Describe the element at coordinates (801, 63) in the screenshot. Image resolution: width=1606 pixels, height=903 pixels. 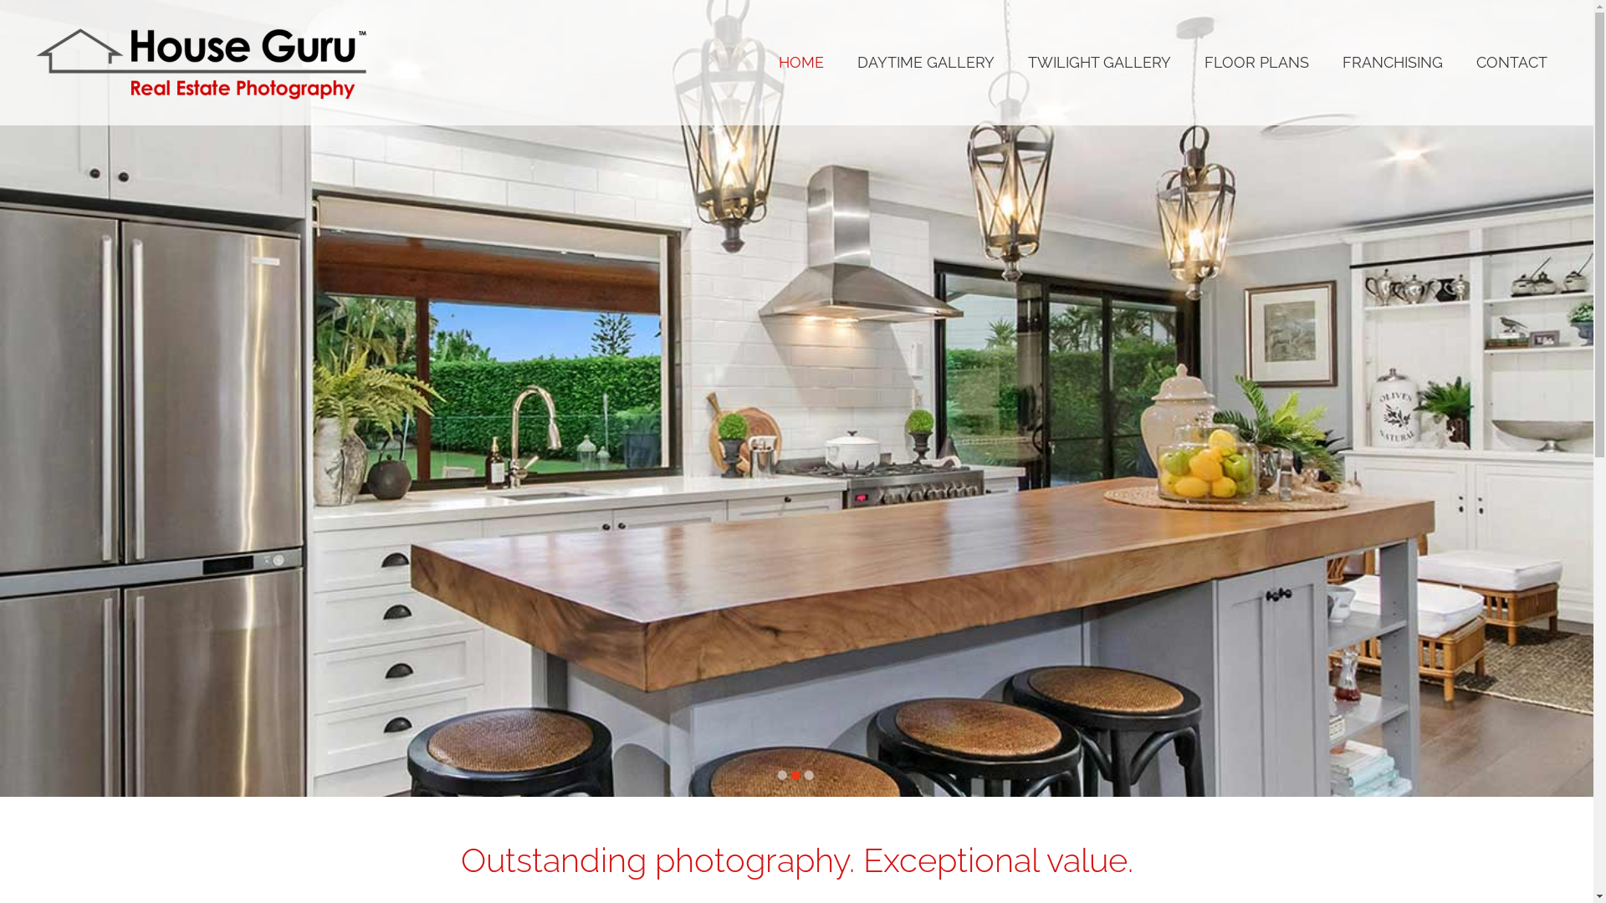
I see `HOME` at that location.